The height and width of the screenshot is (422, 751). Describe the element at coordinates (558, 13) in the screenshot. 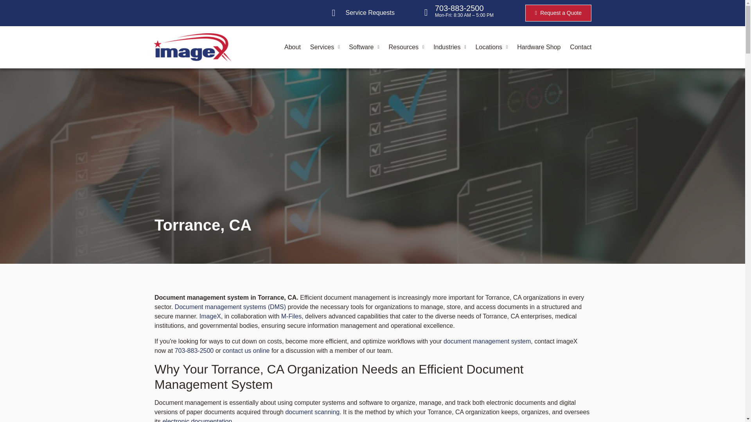

I see `Request a Quote` at that location.